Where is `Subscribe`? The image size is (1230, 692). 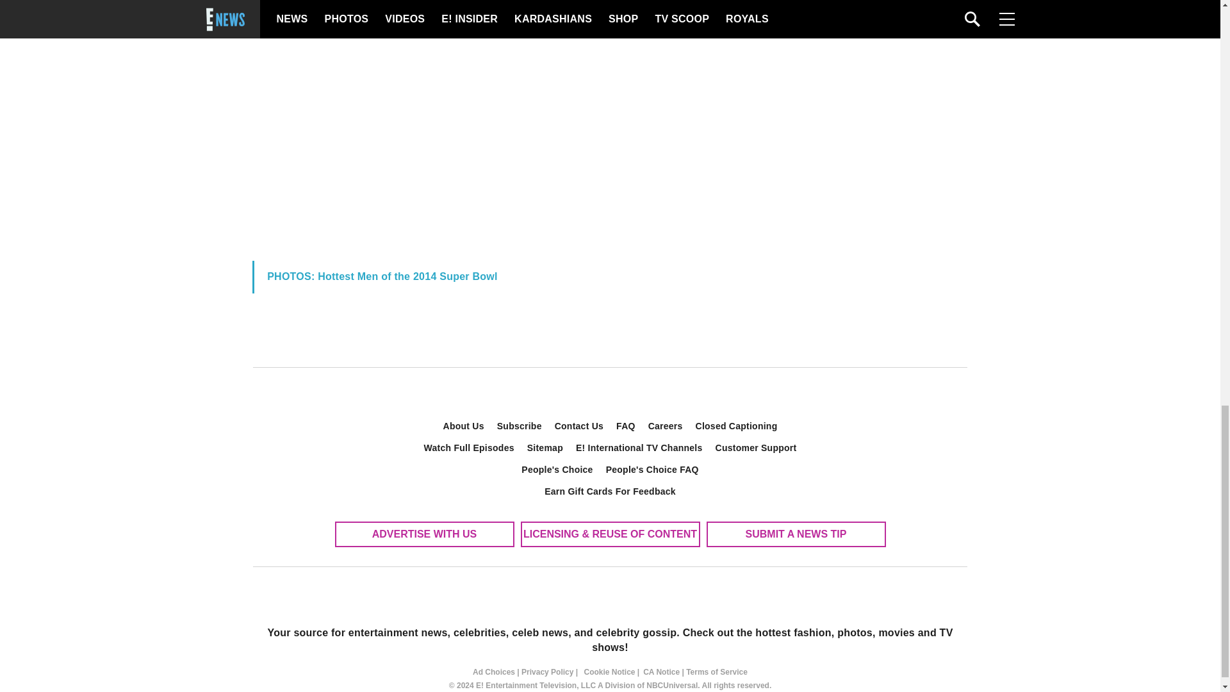 Subscribe is located at coordinates (520, 425).